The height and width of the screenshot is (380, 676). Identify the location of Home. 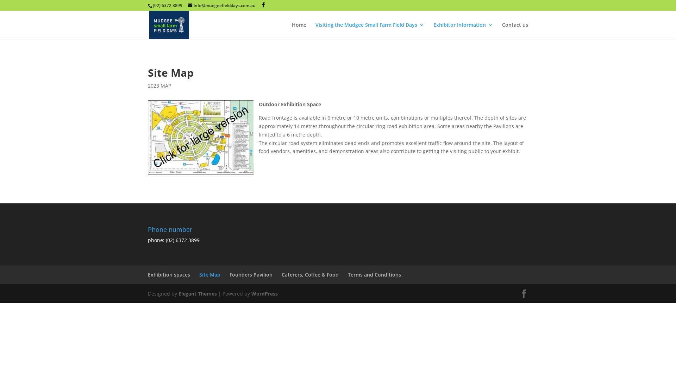
(299, 31).